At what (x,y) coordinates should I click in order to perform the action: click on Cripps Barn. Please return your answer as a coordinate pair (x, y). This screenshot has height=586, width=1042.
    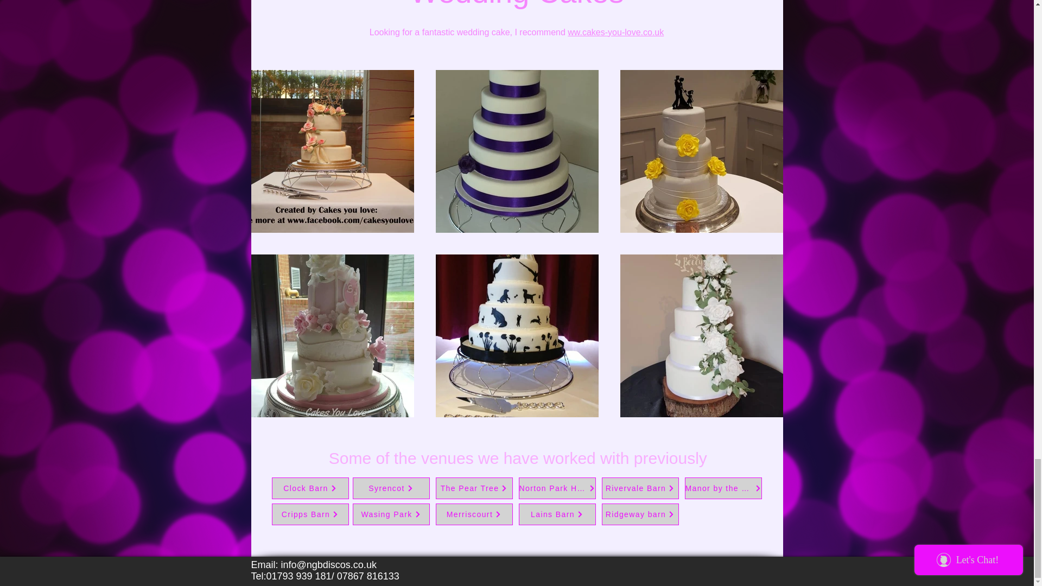
    Looking at the image, I should click on (309, 514).